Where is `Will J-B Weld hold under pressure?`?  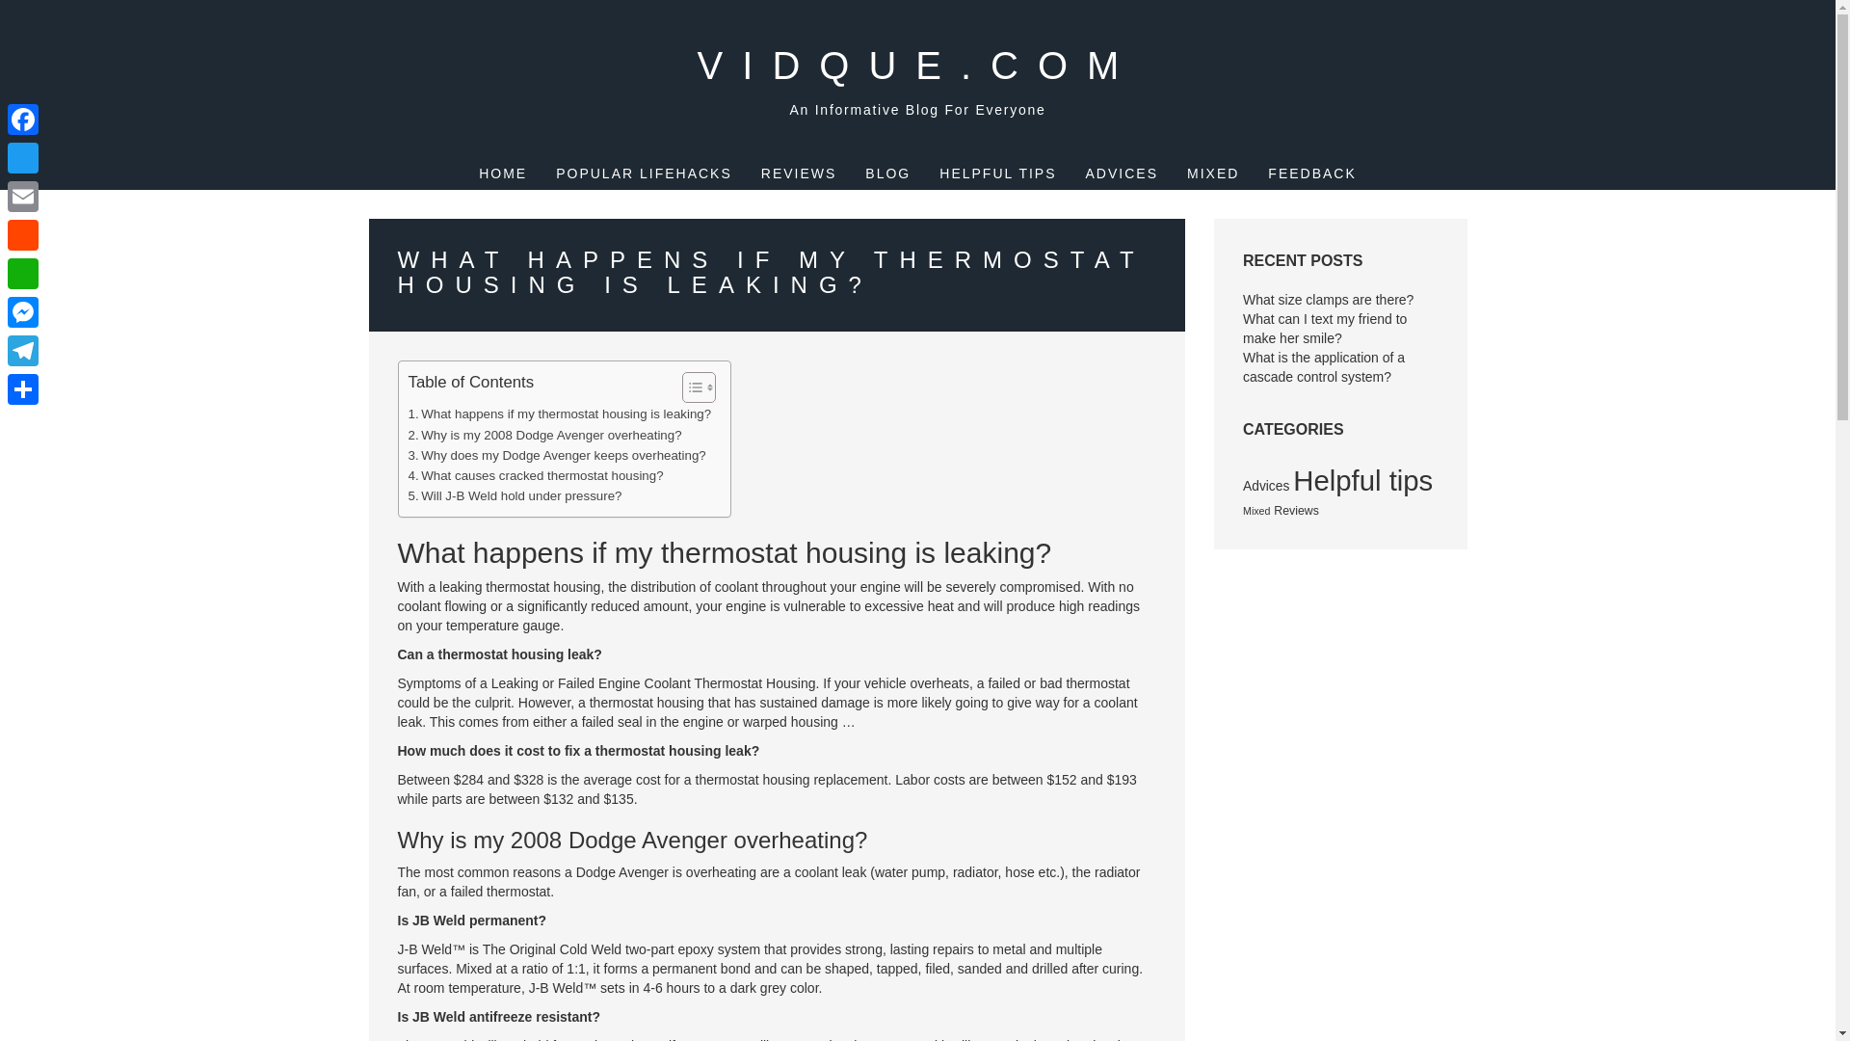
Will J-B Weld hold under pressure? is located at coordinates (515, 495).